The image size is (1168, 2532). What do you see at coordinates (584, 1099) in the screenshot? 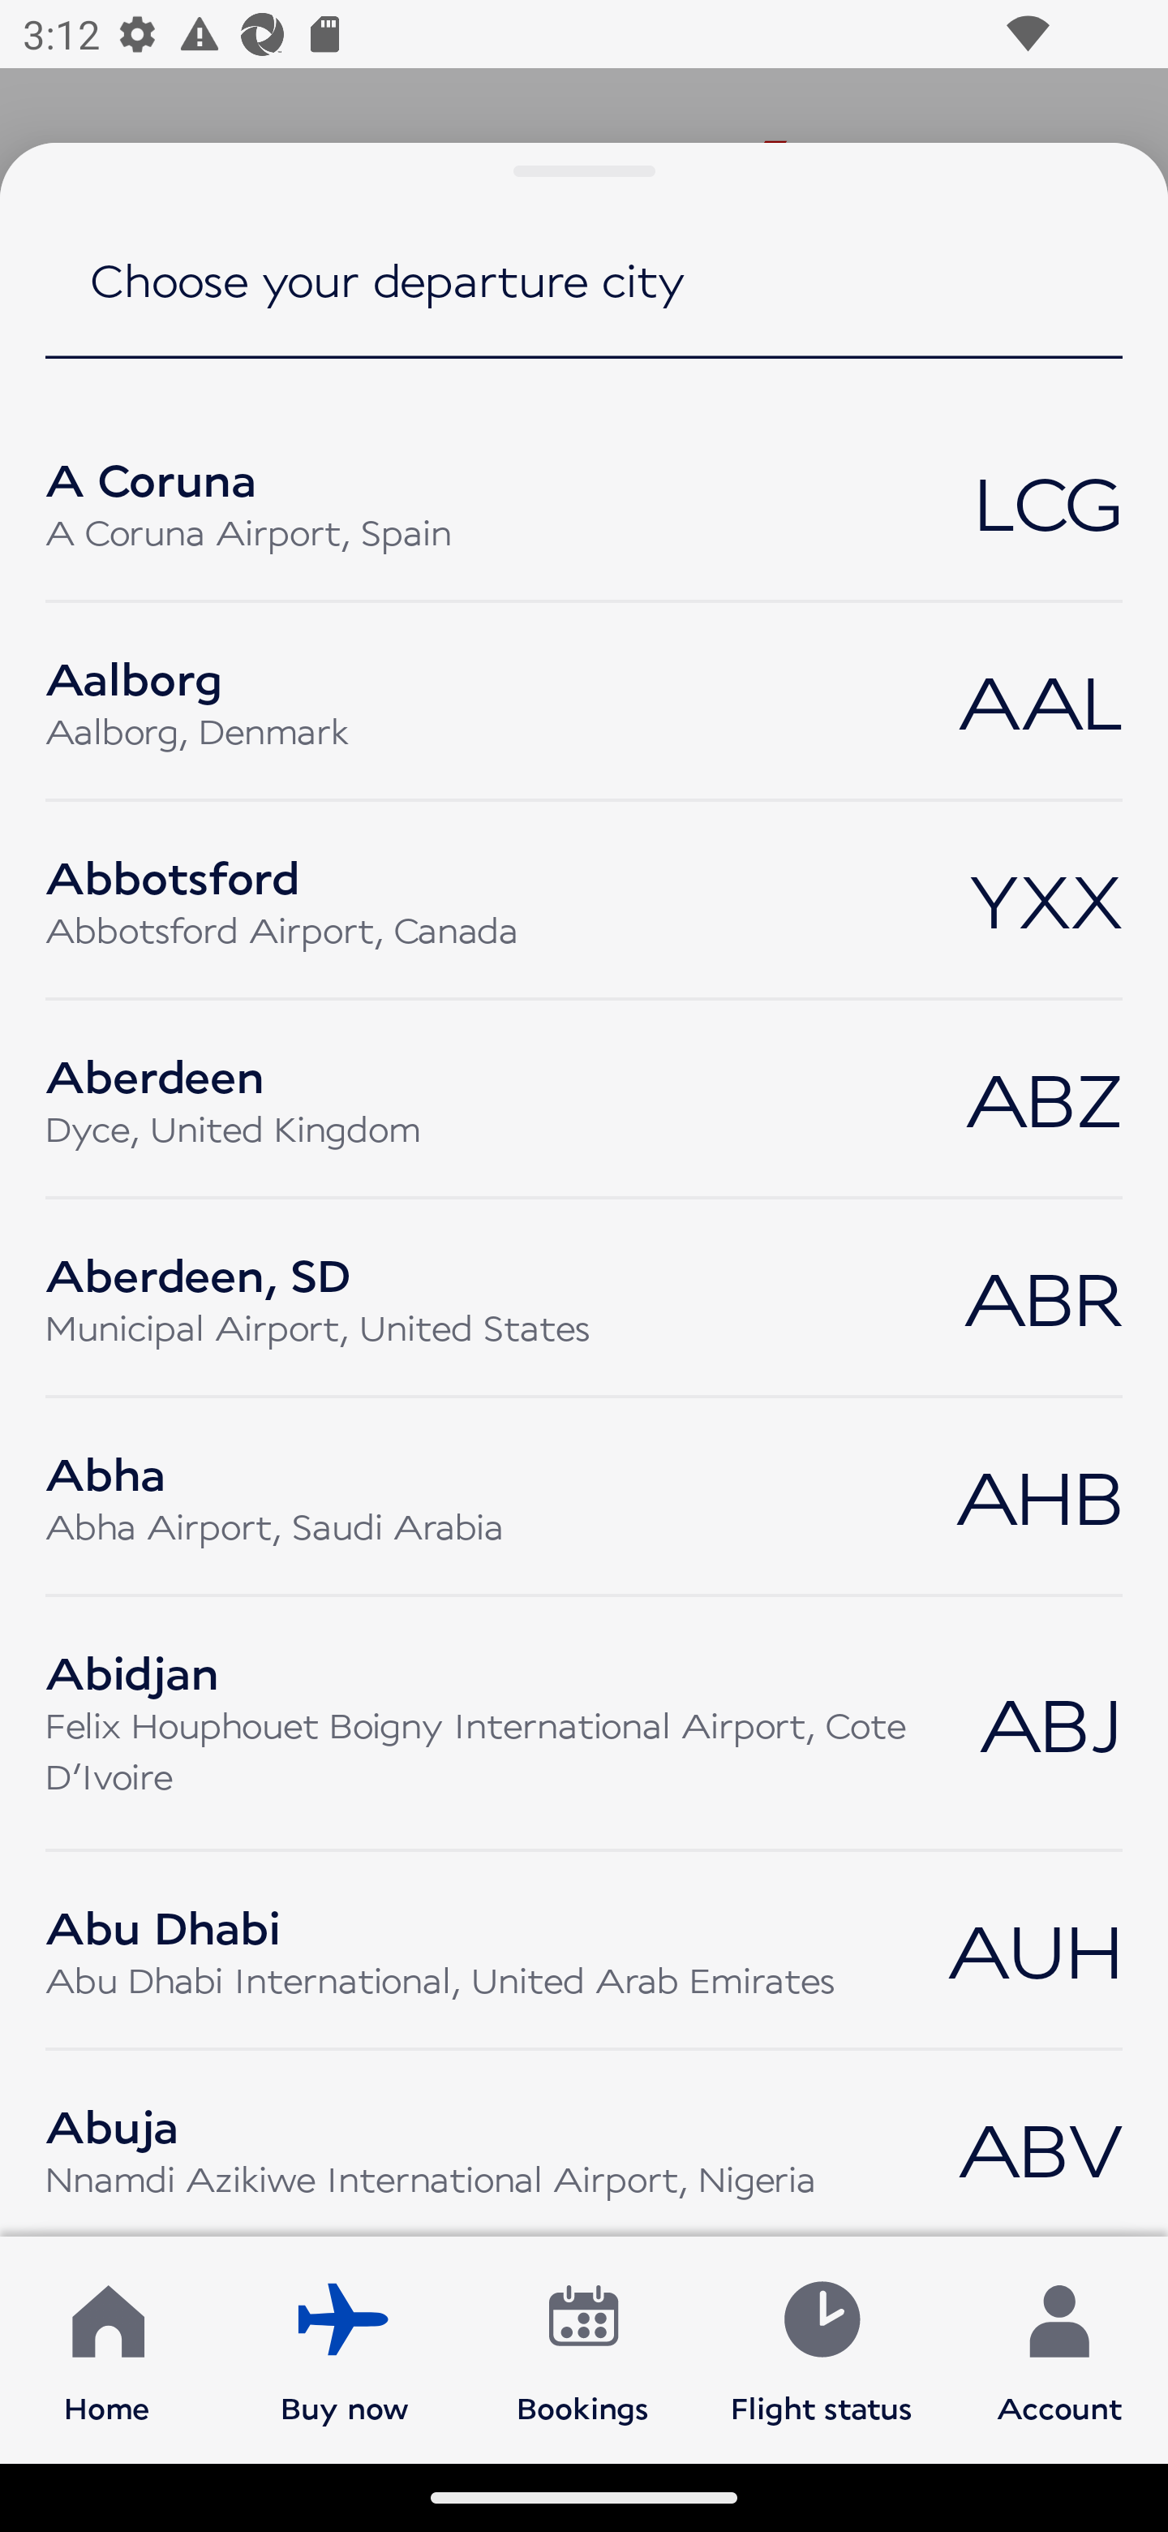
I see `Aberdeen Dyce, United Kingdom ABZ` at bounding box center [584, 1099].